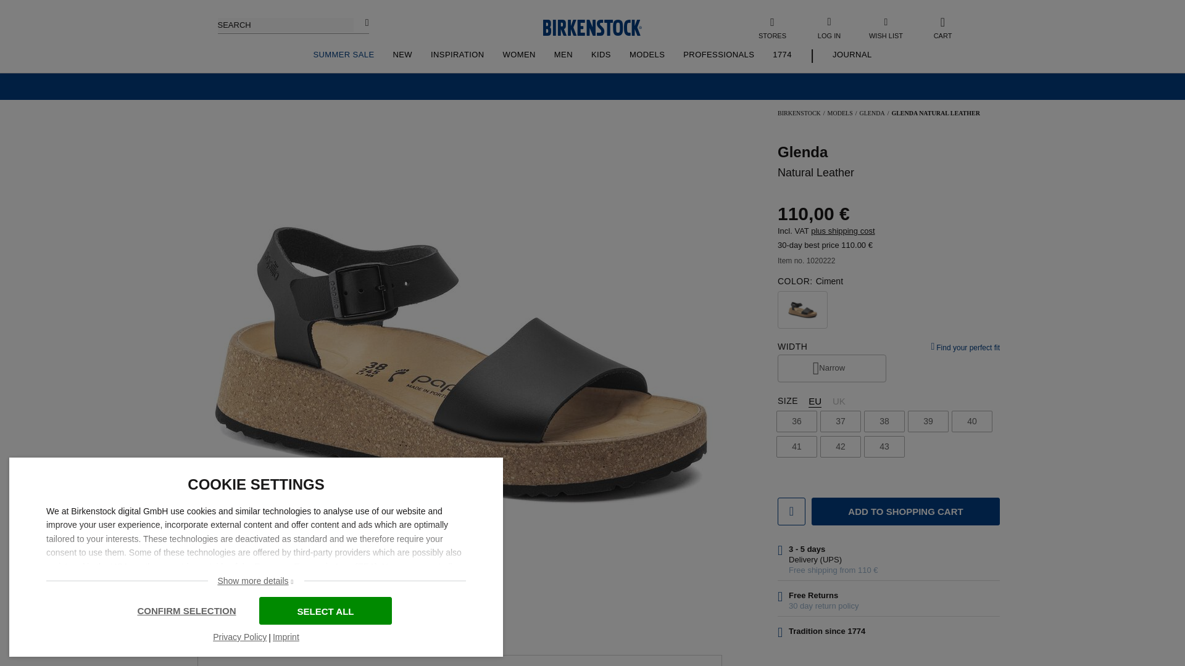 The image size is (1185, 666). I want to click on My information, so click(828, 27).